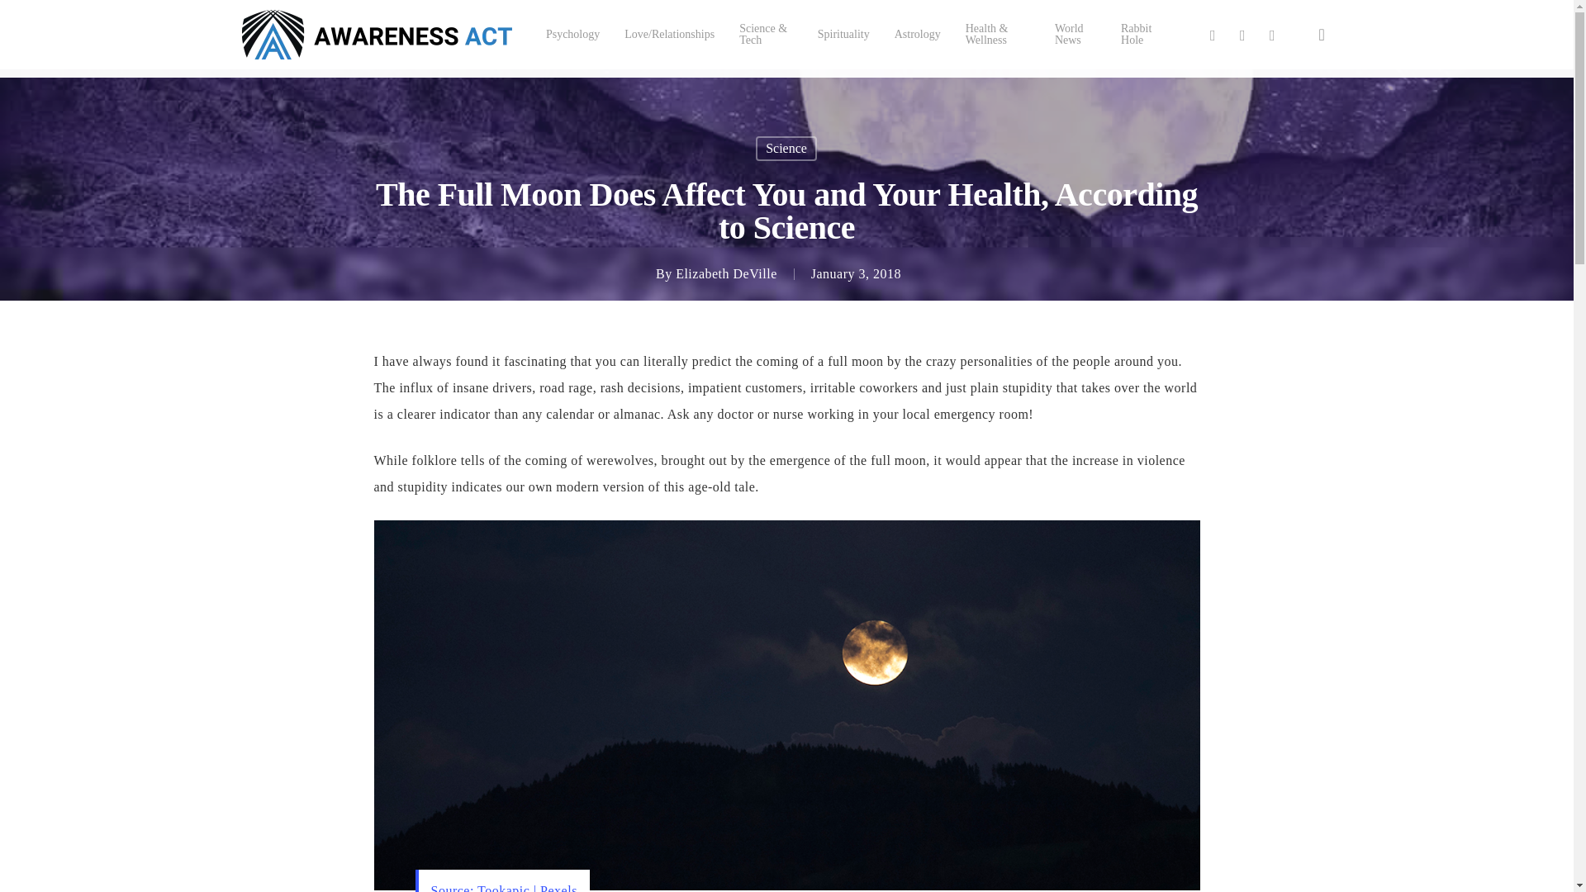 Image resolution: width=1586 pixels, height=892 pixels. I want to click on Spirituality, so click(843, 34).